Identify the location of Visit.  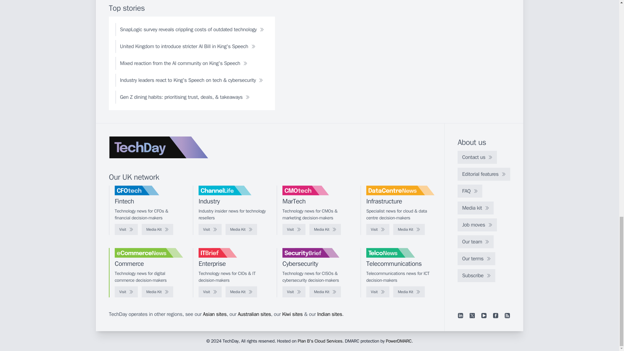
(210, 229).